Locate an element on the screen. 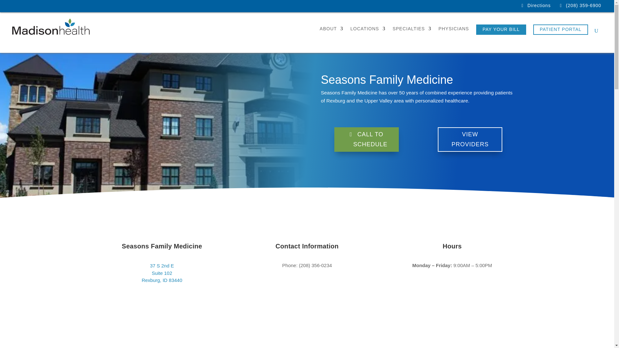 Image resolution: width=619 pixels, height=348 pixels. PATIENT PORTAL is located at coordinates (560, 30).